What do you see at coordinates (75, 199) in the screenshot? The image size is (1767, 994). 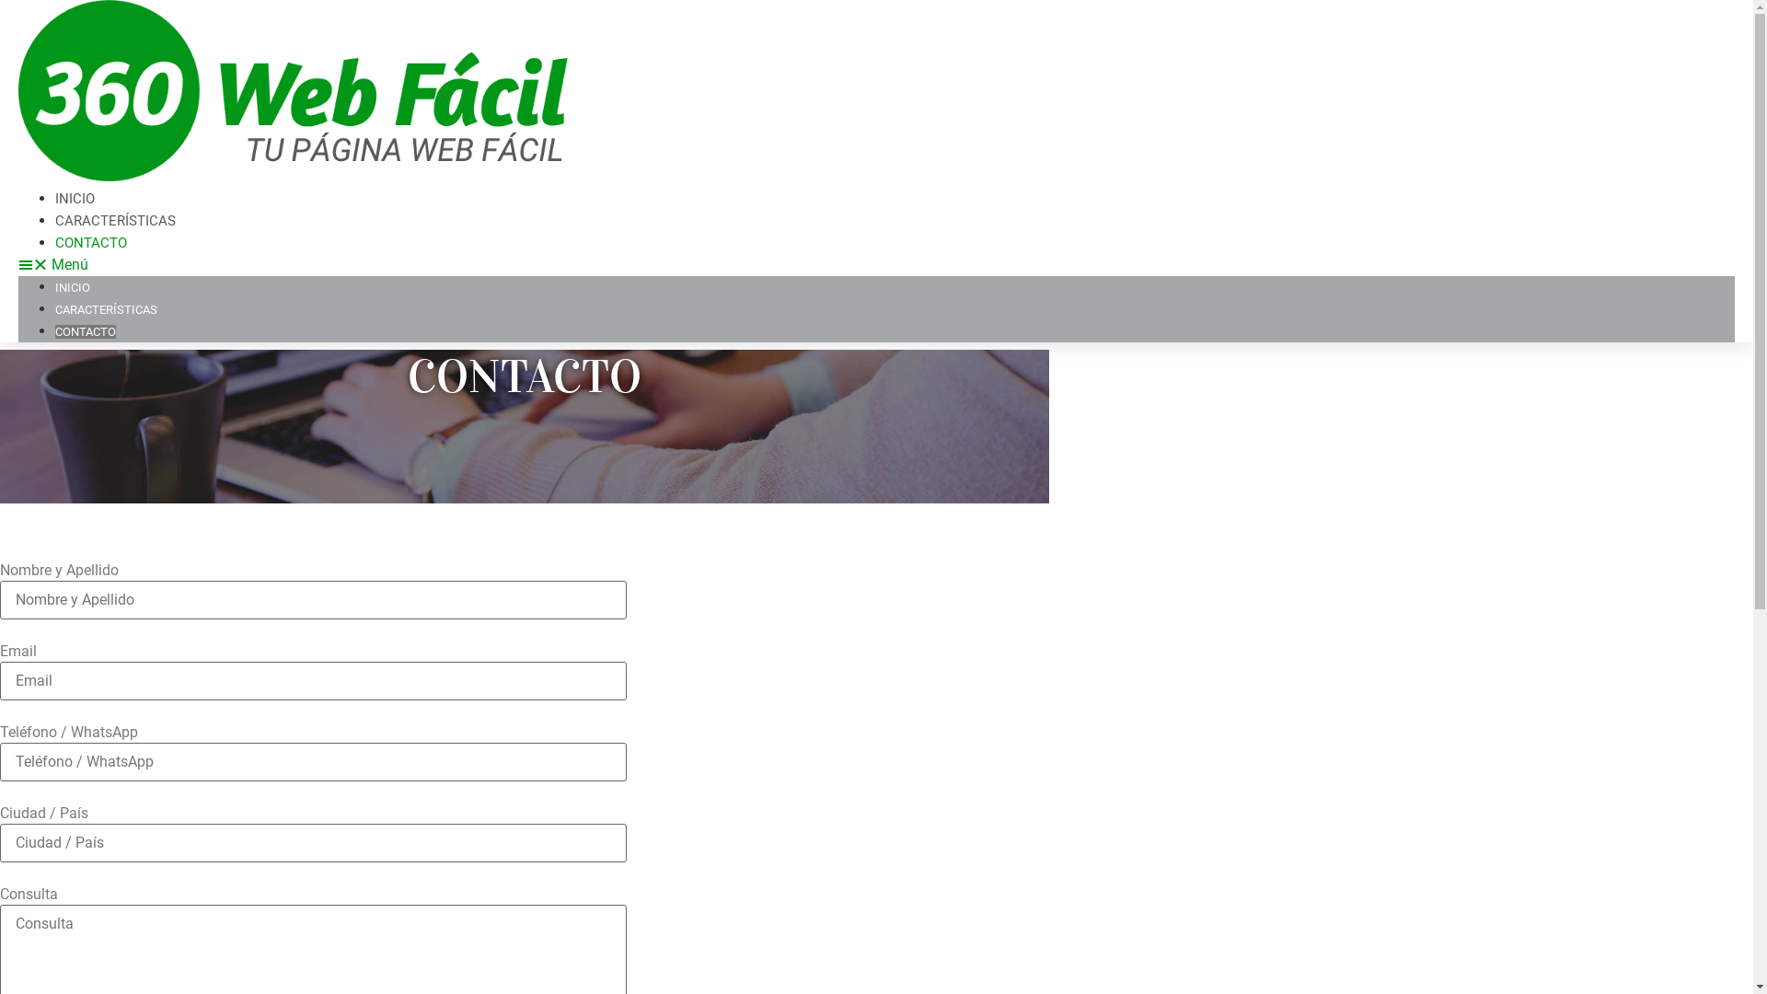 I see `INICIO` at bounding box center [75, 199].